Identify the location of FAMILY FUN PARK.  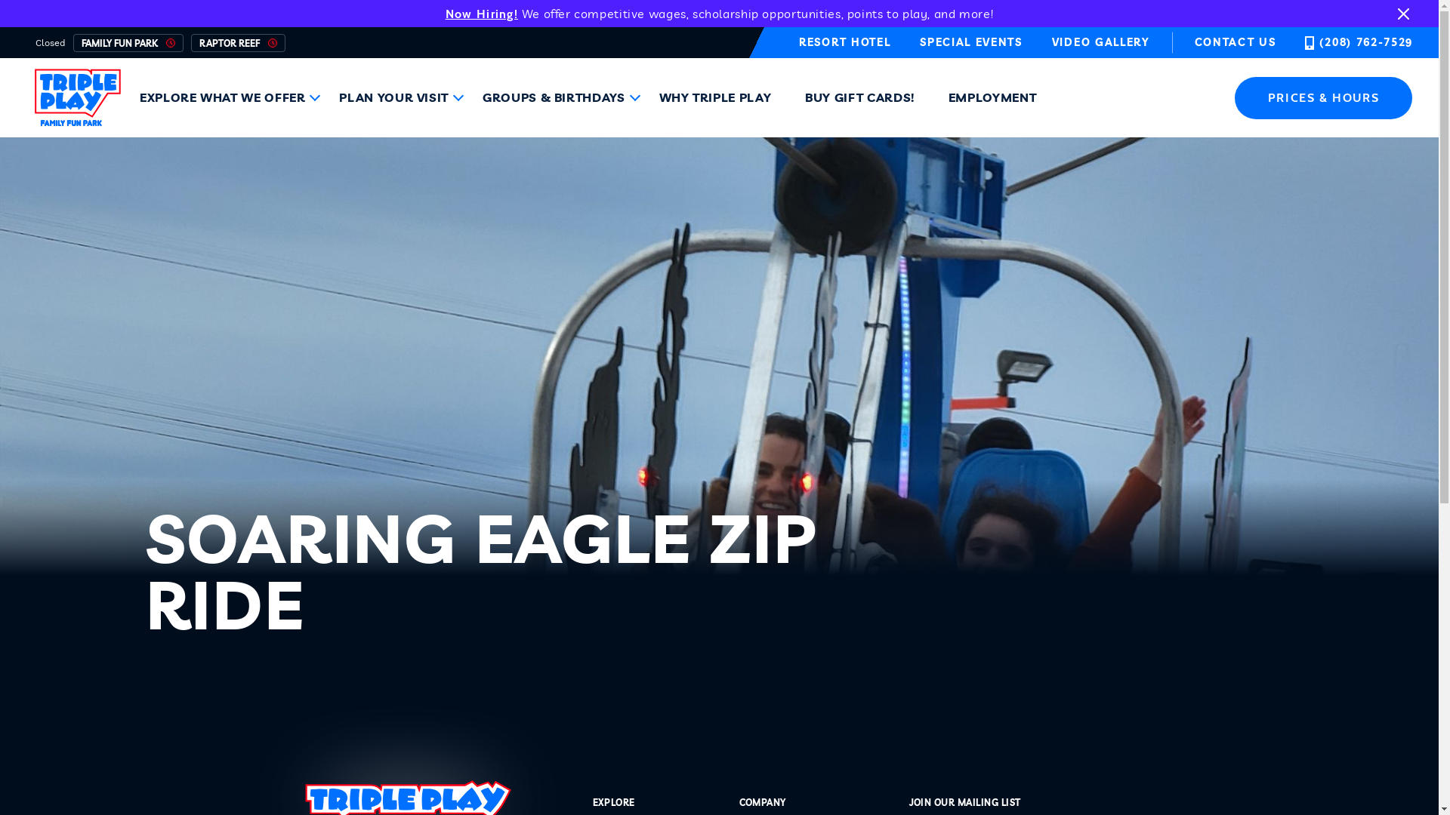
(128, 43).